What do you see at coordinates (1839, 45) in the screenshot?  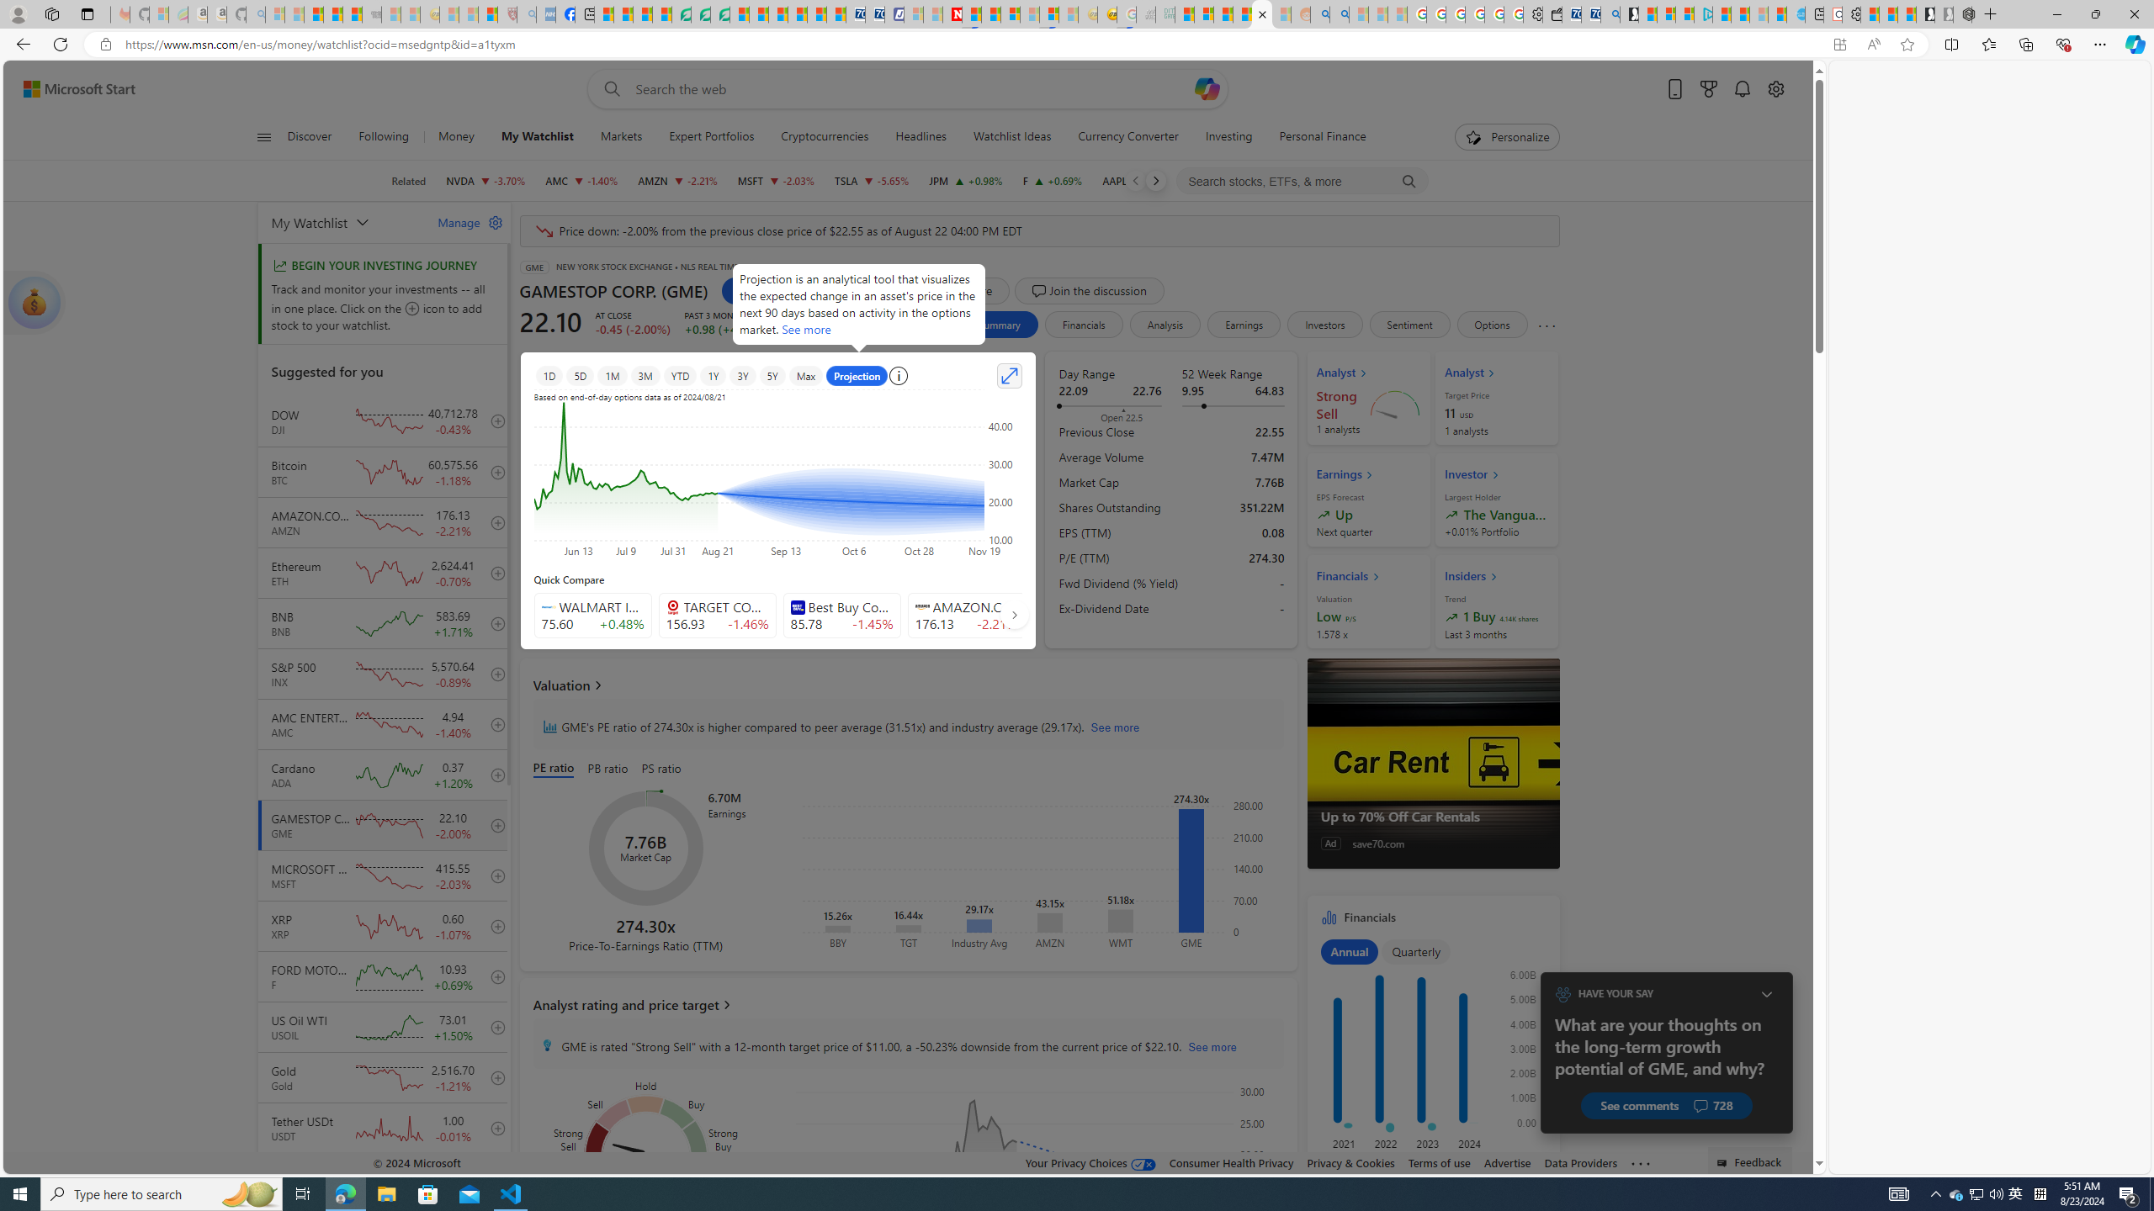 I see `App available. Install Start Money` at bounding box center [1839, 45].